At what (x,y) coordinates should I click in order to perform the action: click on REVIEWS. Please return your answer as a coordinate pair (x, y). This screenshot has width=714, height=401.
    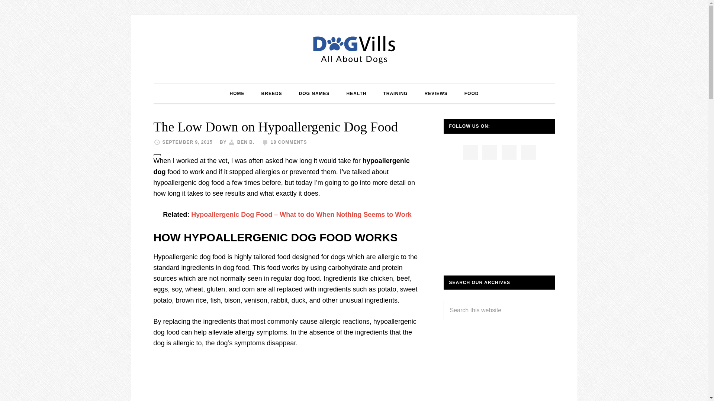
    Looking at the image, I should click on (436, 93).